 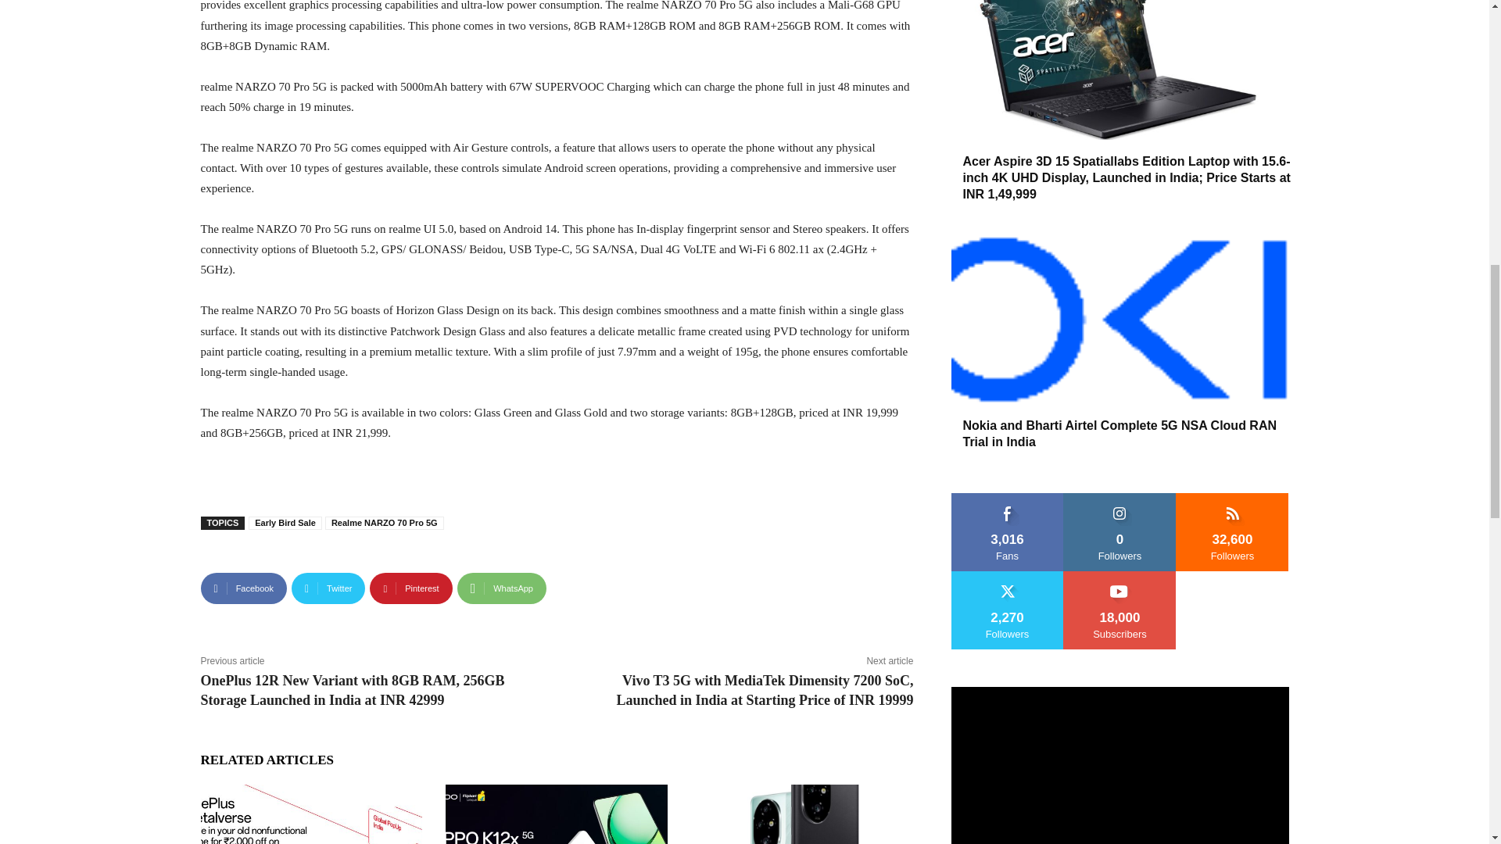 What do you see at coordinates (385, 523) in the screenshot?
I see `Realme NARZO 70 Pro 5G` at bounding box center [385, 523].